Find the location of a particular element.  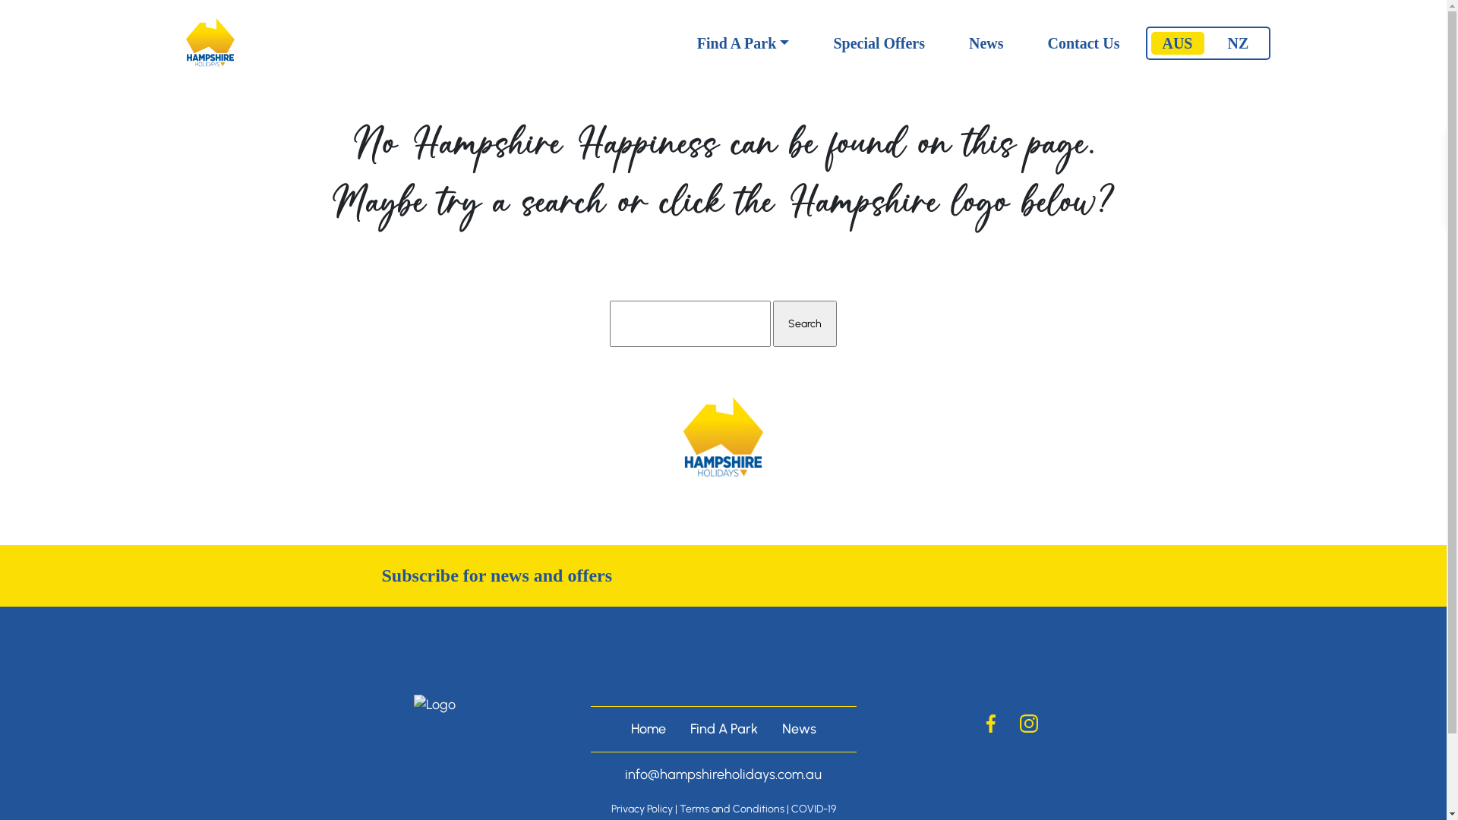

Home is located at coordinates (648, 729).